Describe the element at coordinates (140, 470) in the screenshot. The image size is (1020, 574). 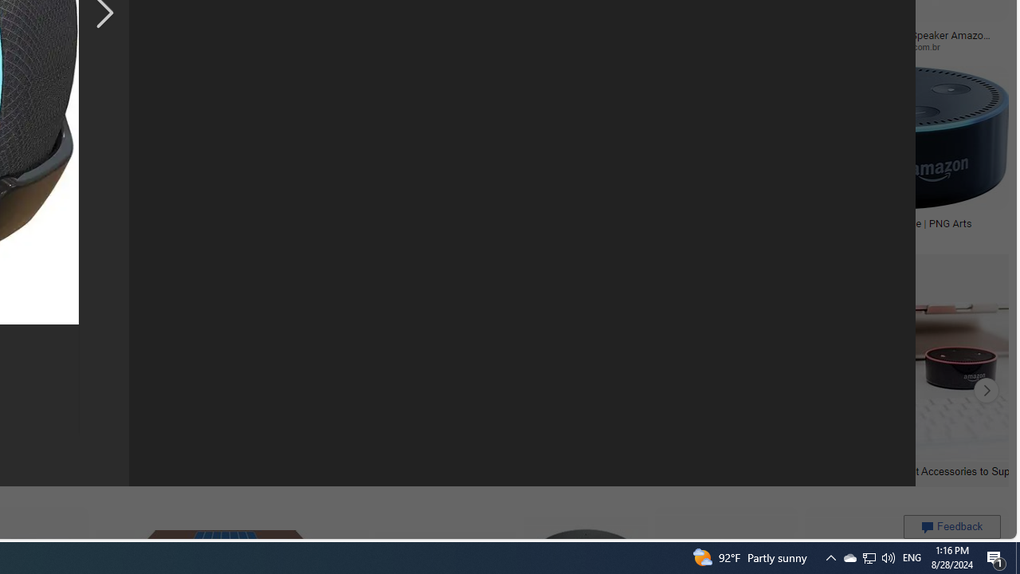
I see `Echo Dot Accessories` at that location.